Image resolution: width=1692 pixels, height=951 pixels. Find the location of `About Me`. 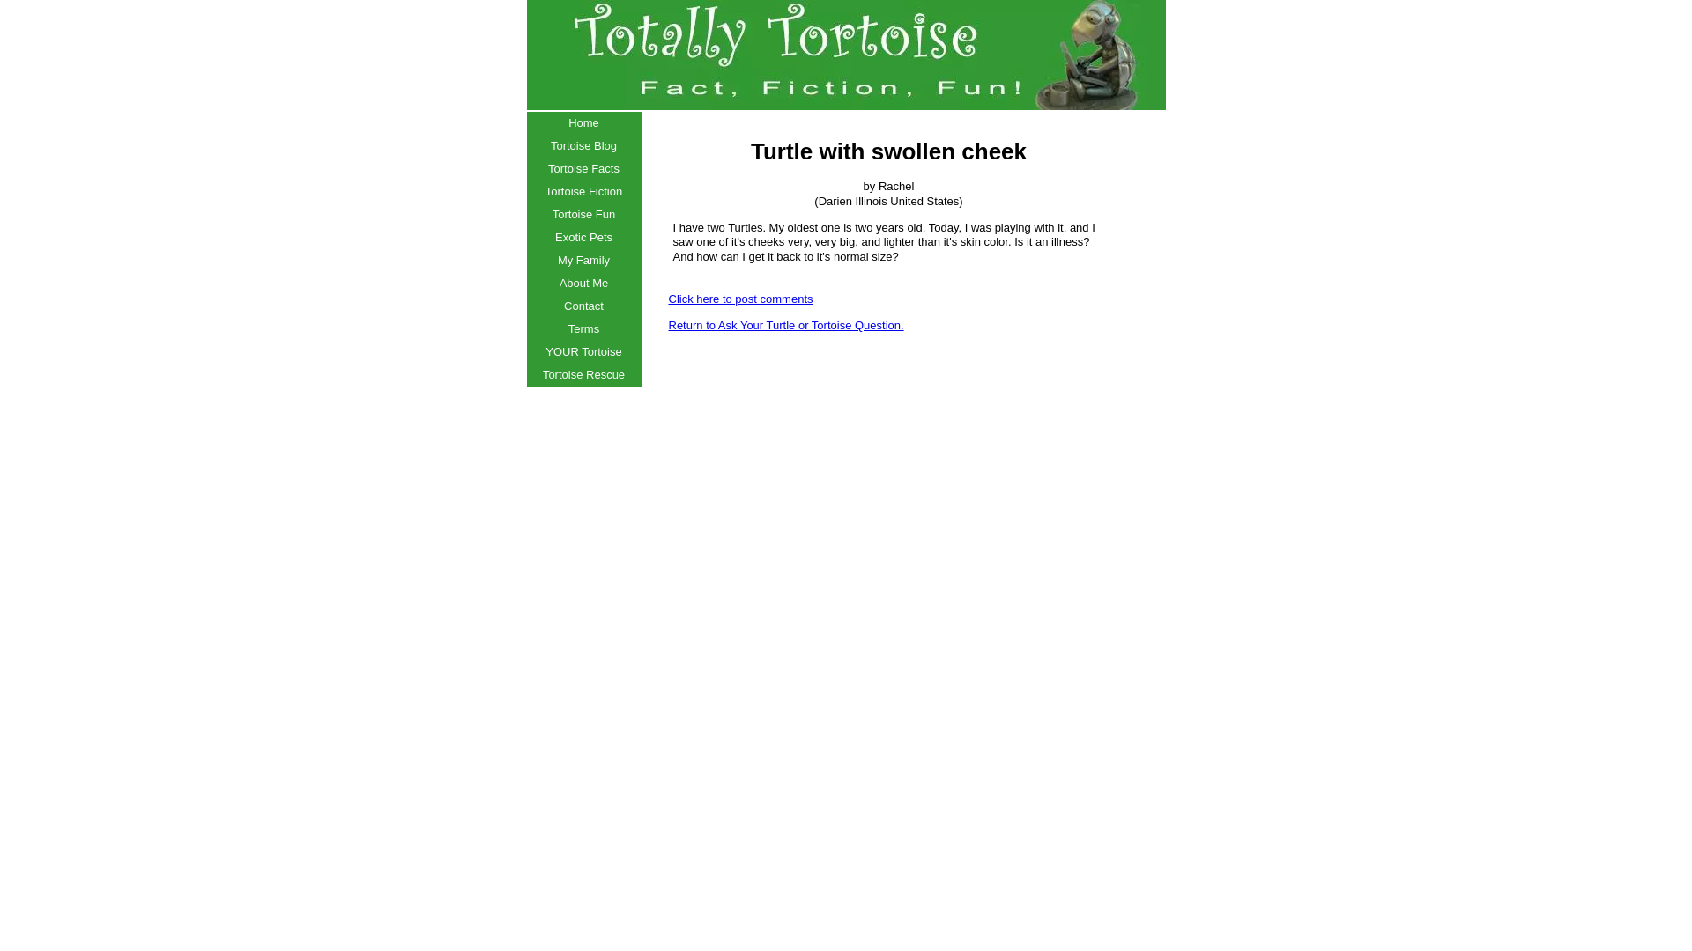

About Me is located at coordinates (583, 283).